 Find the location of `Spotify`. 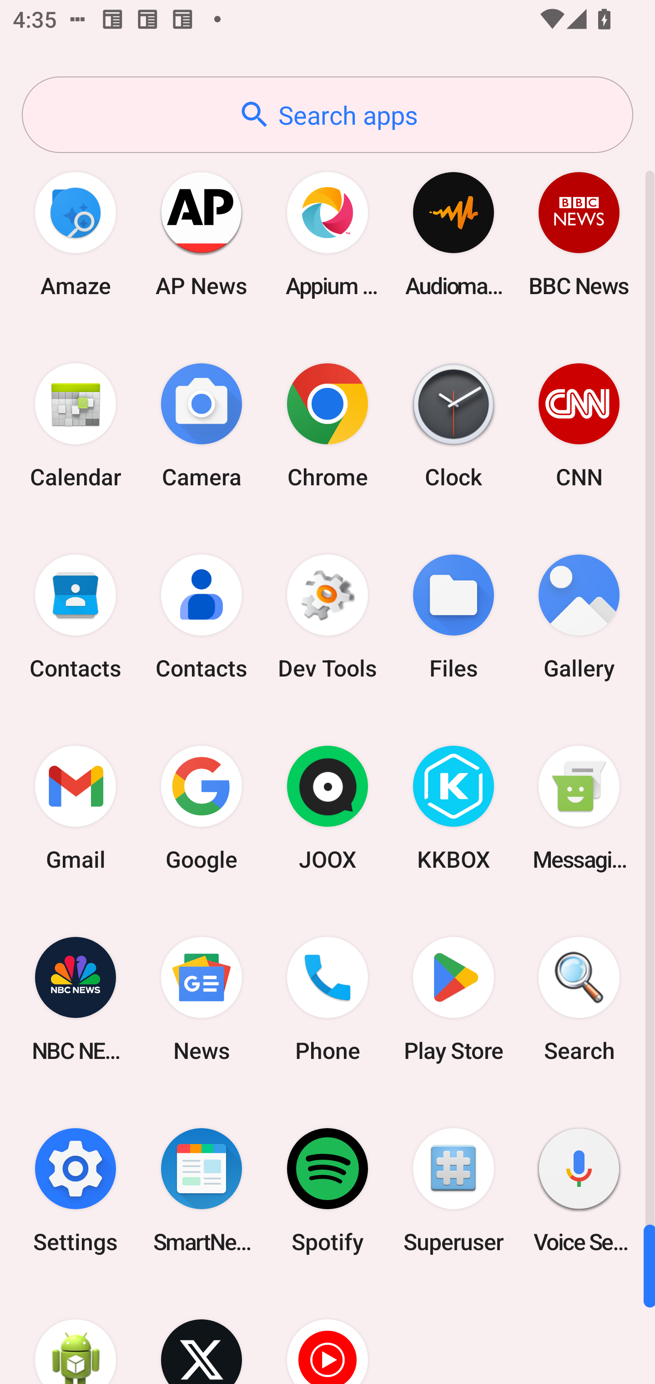

Spotify is located at coordinates (327, 1190).